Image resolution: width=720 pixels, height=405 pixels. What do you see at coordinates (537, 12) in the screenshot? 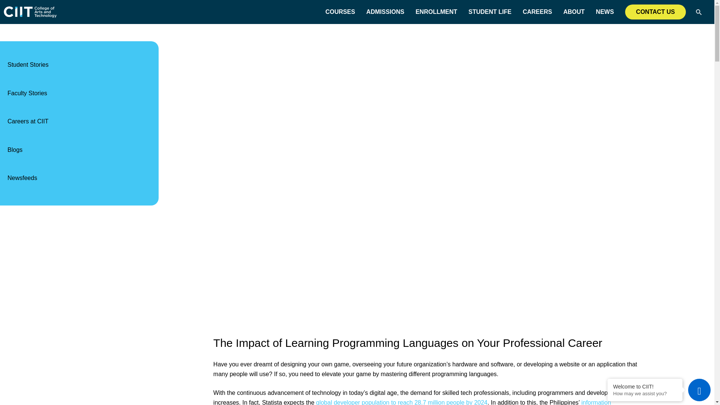
I see `CAREERS` at bounding box center [537, 12].